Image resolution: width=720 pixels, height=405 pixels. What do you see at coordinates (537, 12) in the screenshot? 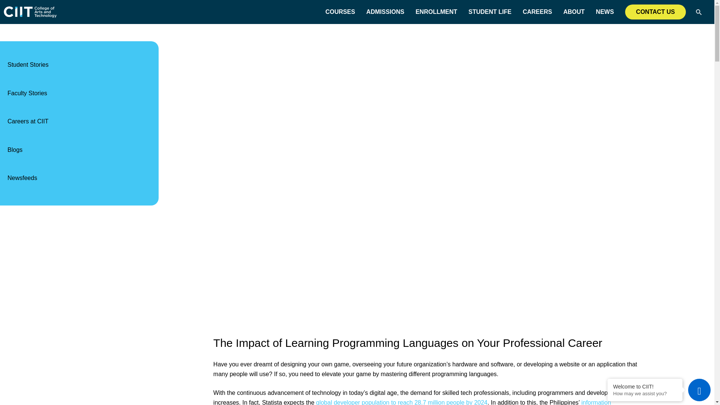
I see `CAREERS` at bounding box center [537, 12].